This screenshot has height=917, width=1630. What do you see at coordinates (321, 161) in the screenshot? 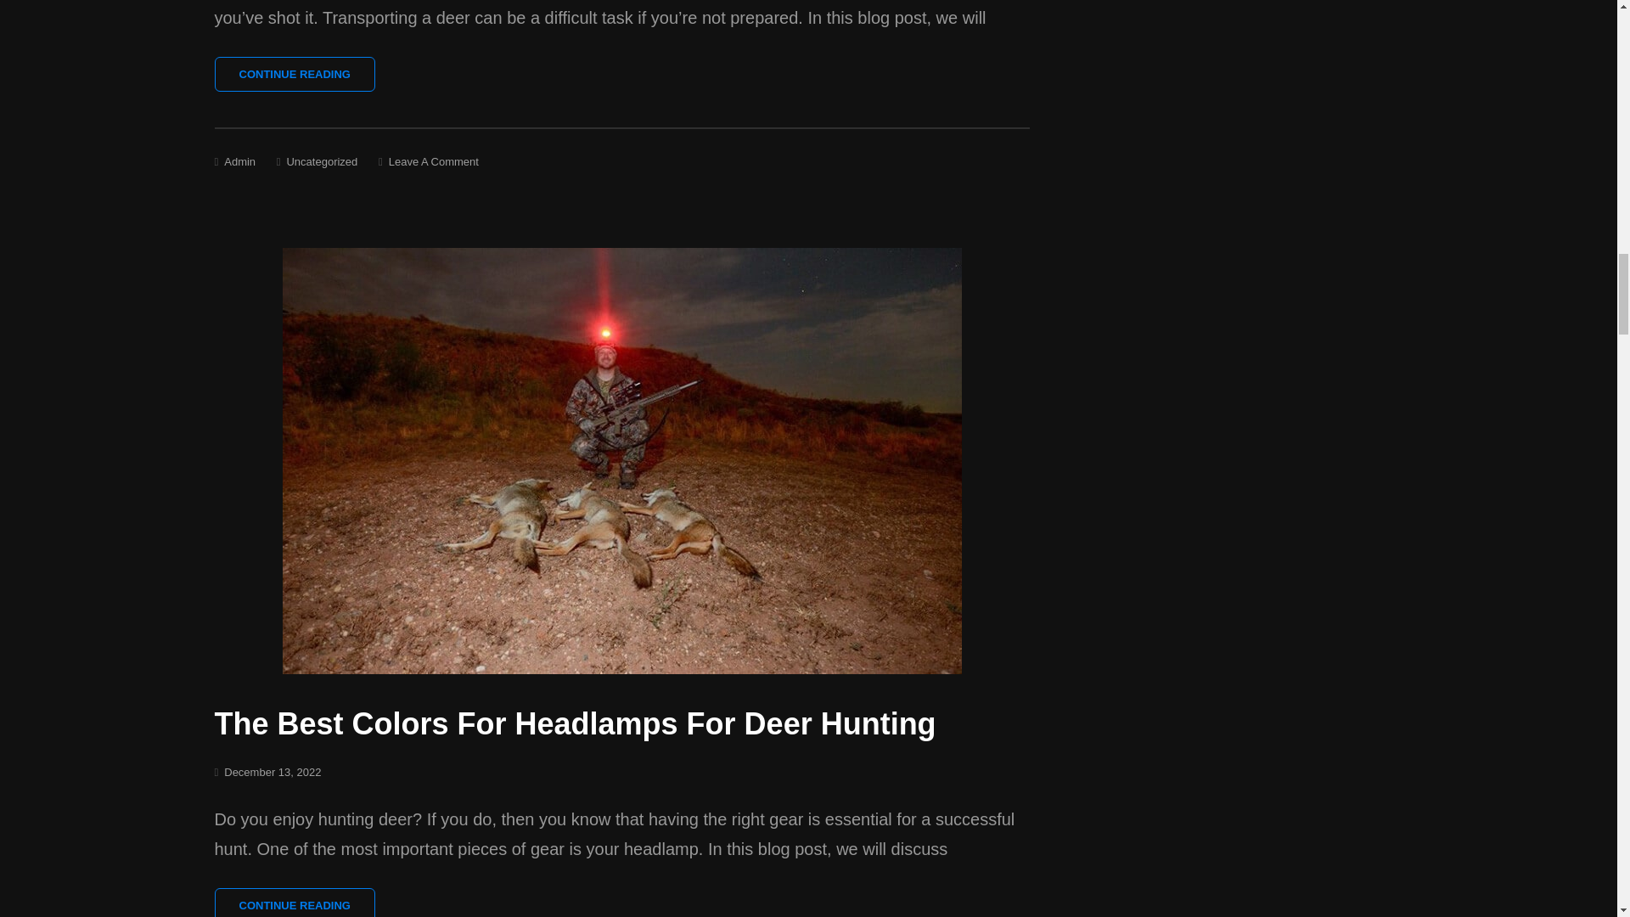
I see `Uncategorized` at bounding box center [321, 161].